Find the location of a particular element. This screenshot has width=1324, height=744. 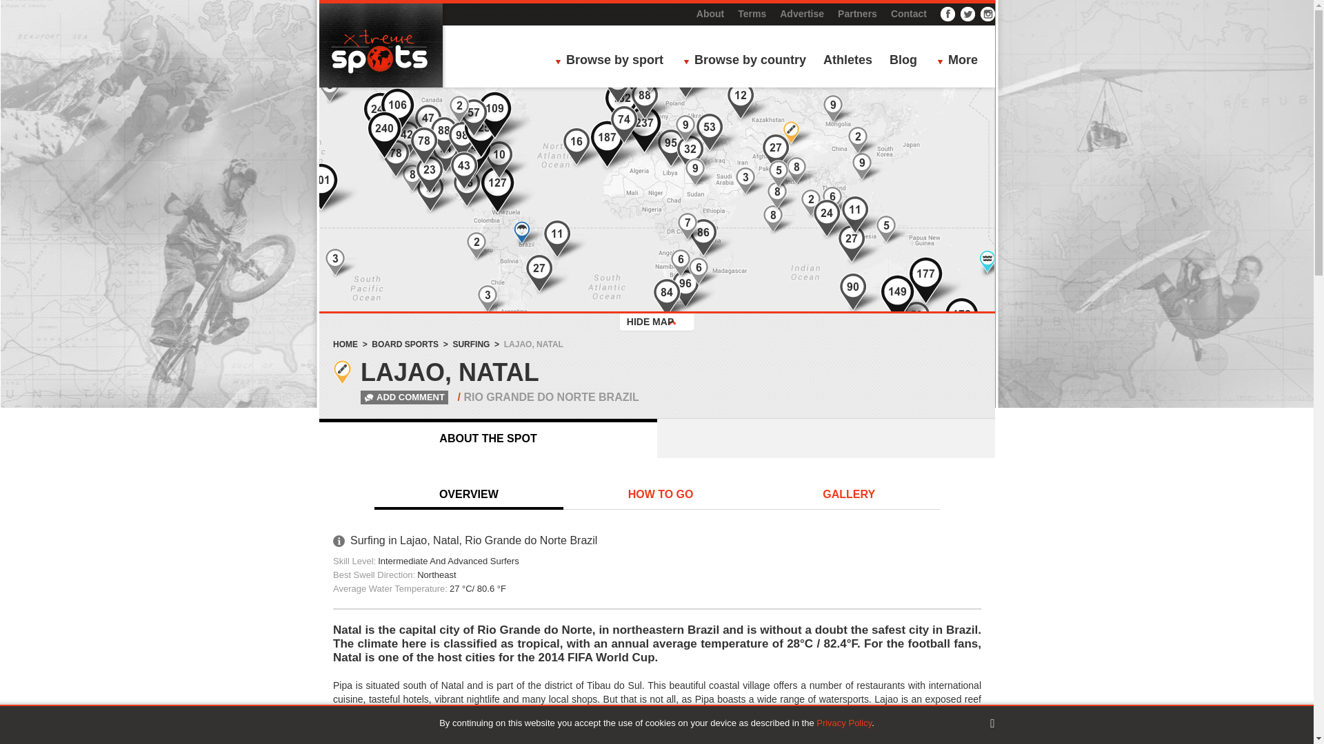

More is located at coordinates (961, 61).